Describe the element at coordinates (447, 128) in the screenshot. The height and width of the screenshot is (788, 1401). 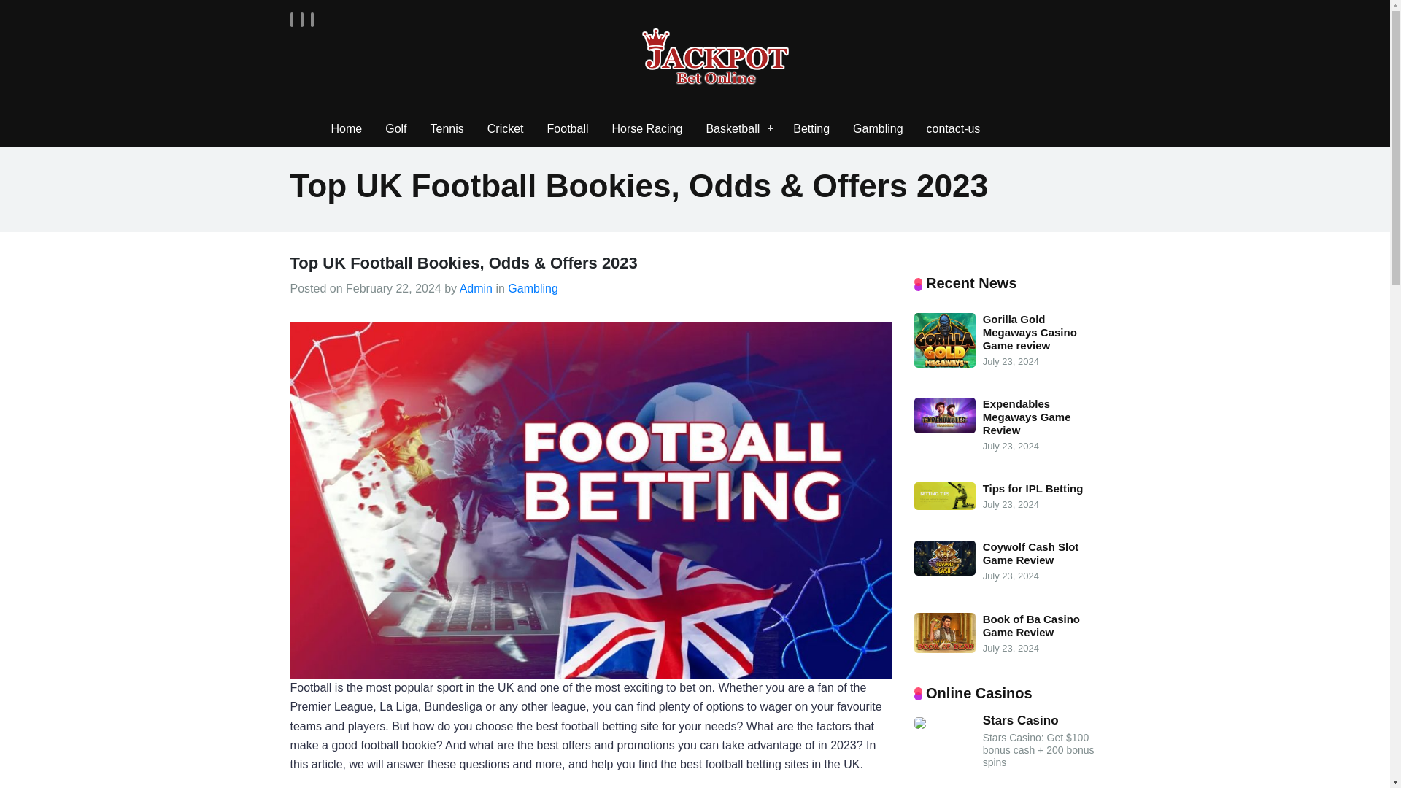
I see `Tennis` at that location.